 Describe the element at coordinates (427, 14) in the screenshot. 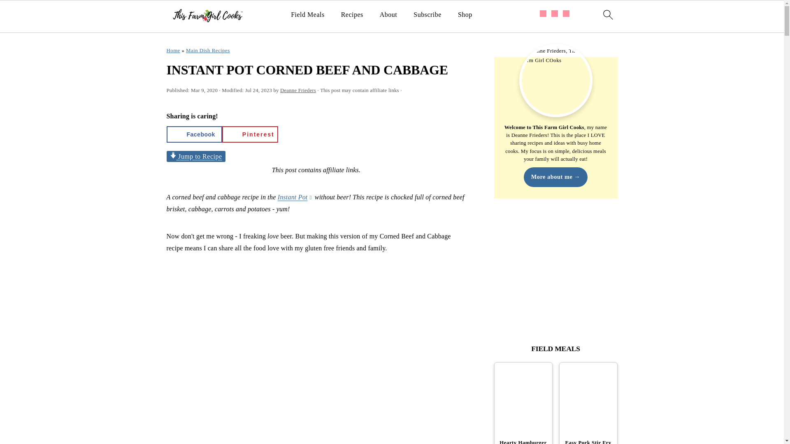

I see `Subscribe` at that location.